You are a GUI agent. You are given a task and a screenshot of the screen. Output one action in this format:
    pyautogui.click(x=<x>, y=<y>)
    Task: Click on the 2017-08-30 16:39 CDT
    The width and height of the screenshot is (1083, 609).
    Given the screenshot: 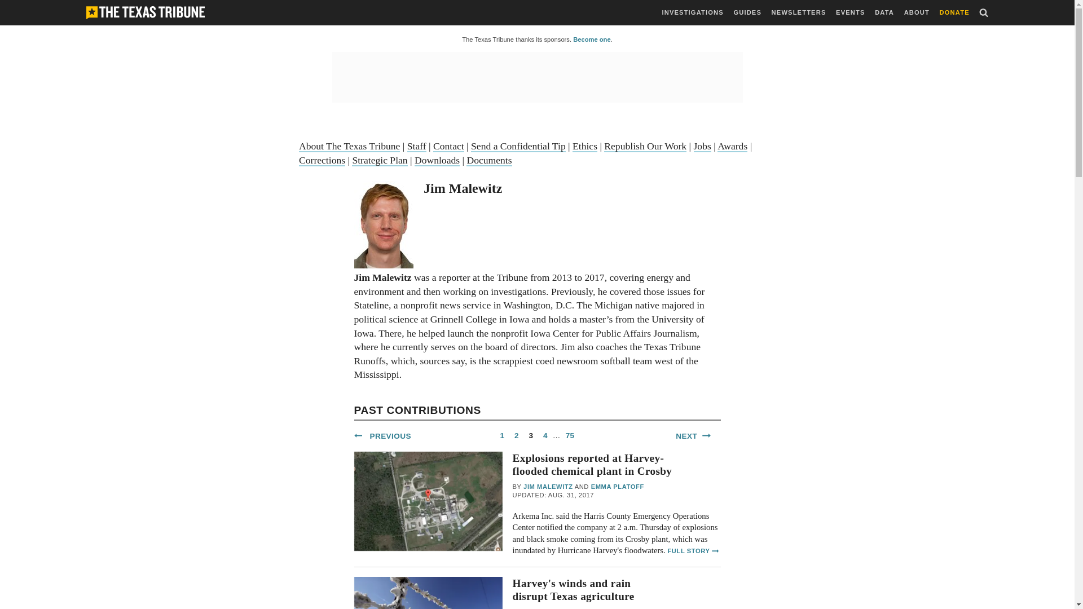 What is the action you would take?
    pyautogui.click(x=605, y=608)
    